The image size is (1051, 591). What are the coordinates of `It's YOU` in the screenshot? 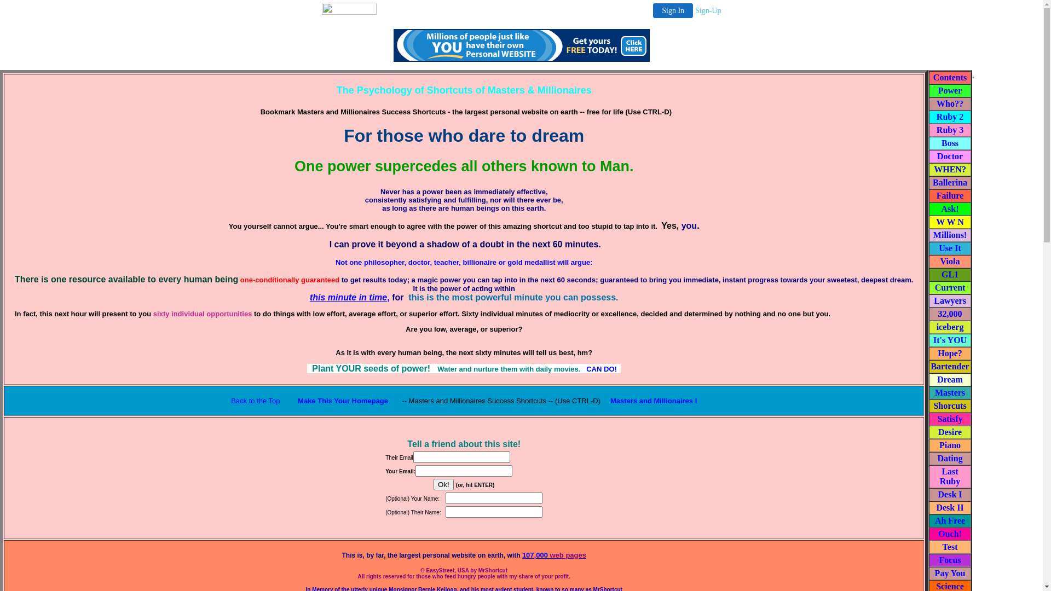 It's located at (950, 340).